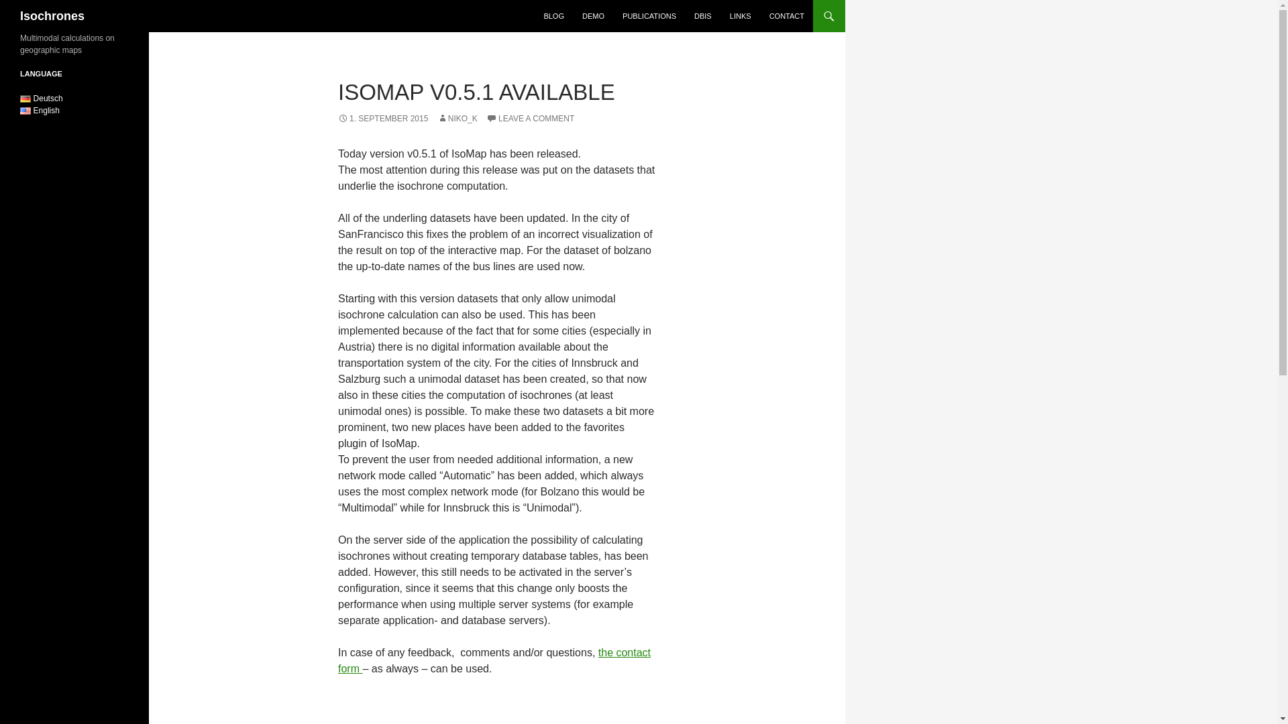  What do you see at coordinates (530, 118) in the screenshot?
I see `LEAVE A COMMENT` at bounding box center [530, 118].